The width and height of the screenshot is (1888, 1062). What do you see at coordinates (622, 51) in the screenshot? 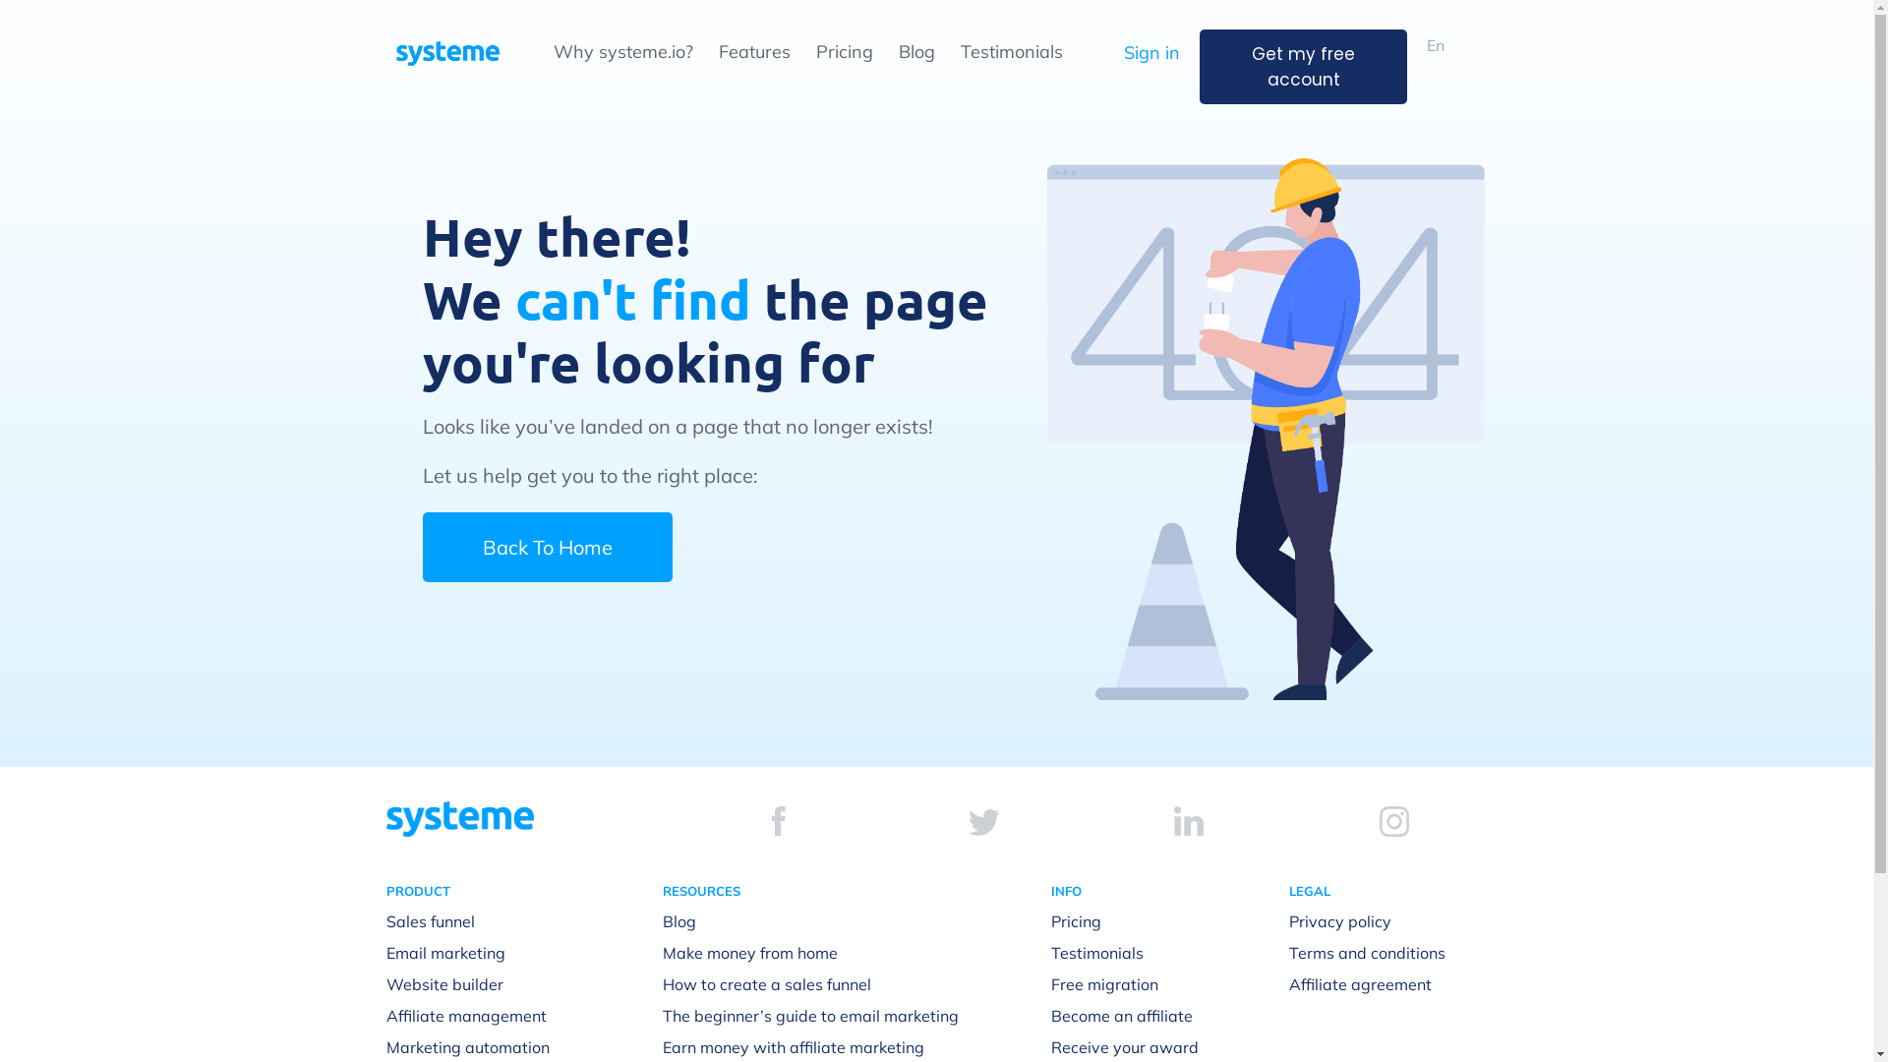
I see `Why systeme.io?` at bounding box center [622, 51].